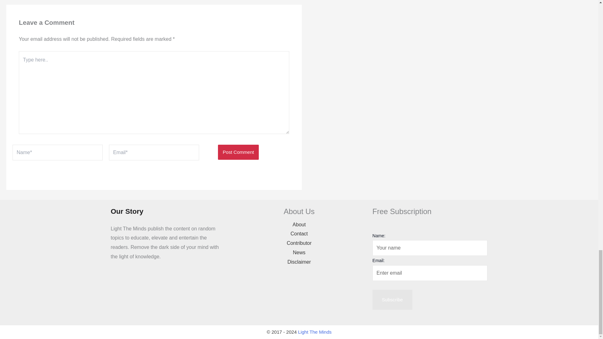 The image size is (603, 339). What do you see at coordinates (430, 248) in the screenshot?
I see `Your name` at bounding box center [430, 248].